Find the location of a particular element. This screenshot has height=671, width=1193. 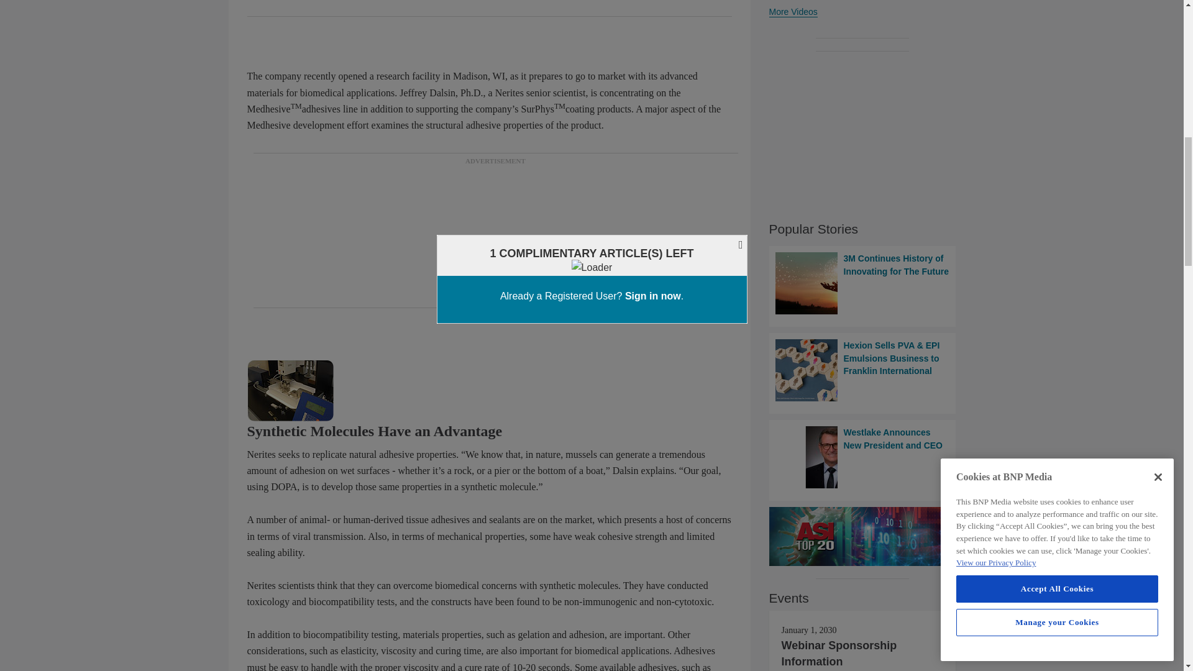

Webinar Sponsorship Information is located at coordinates (839, 654).